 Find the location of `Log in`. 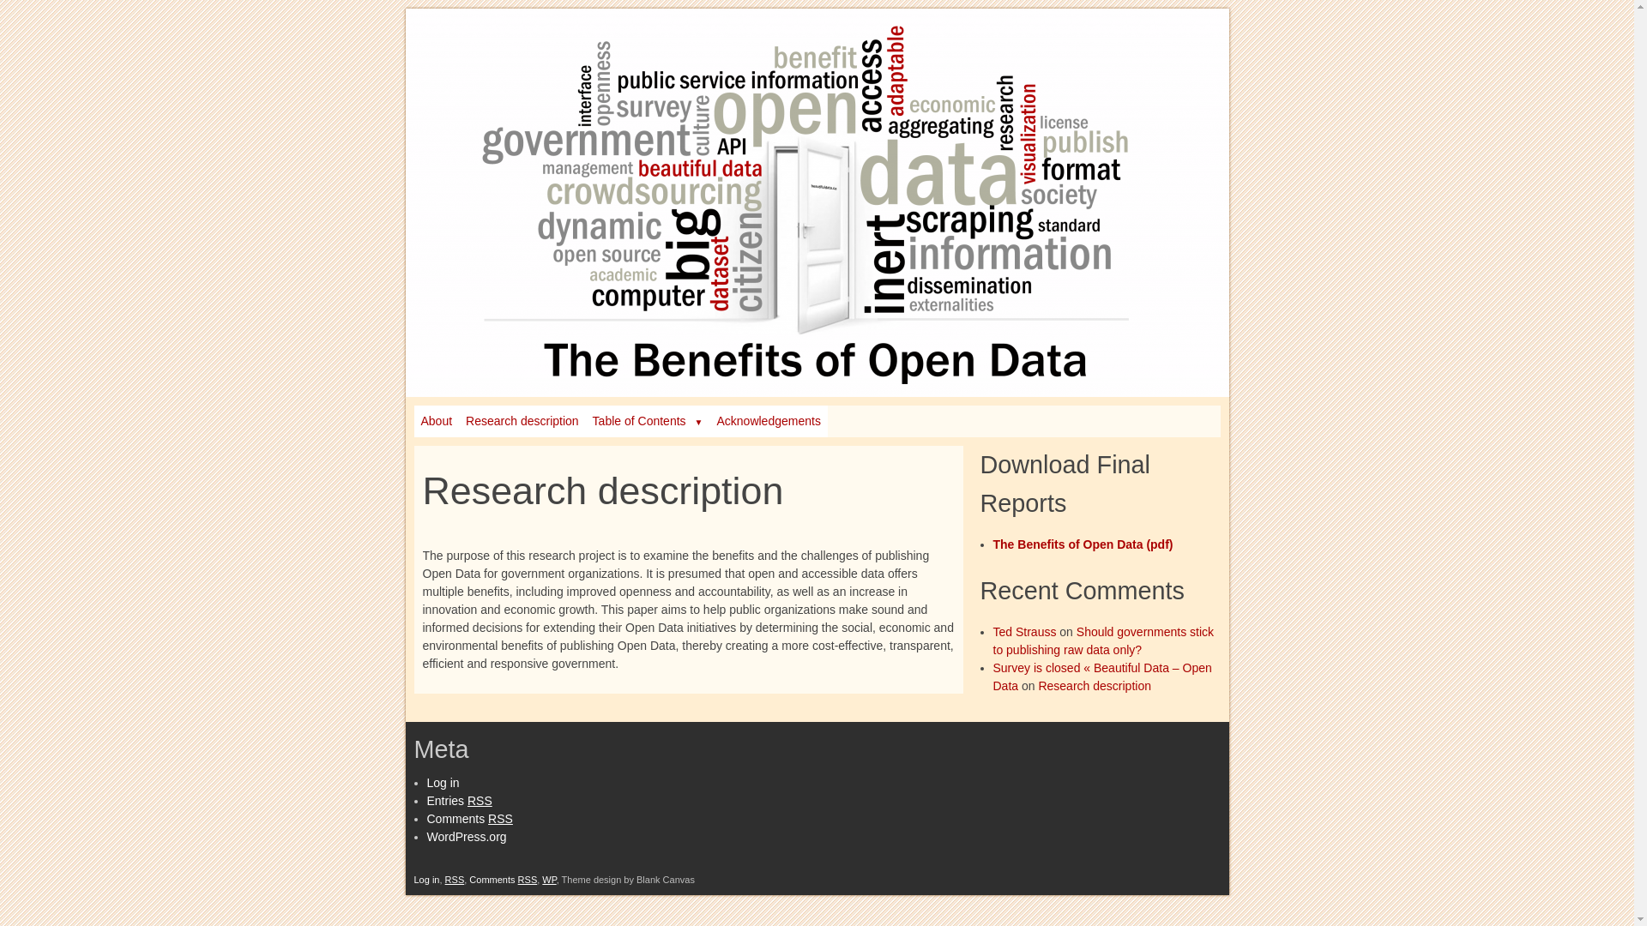

Log in is located at coordinates (426, 880).